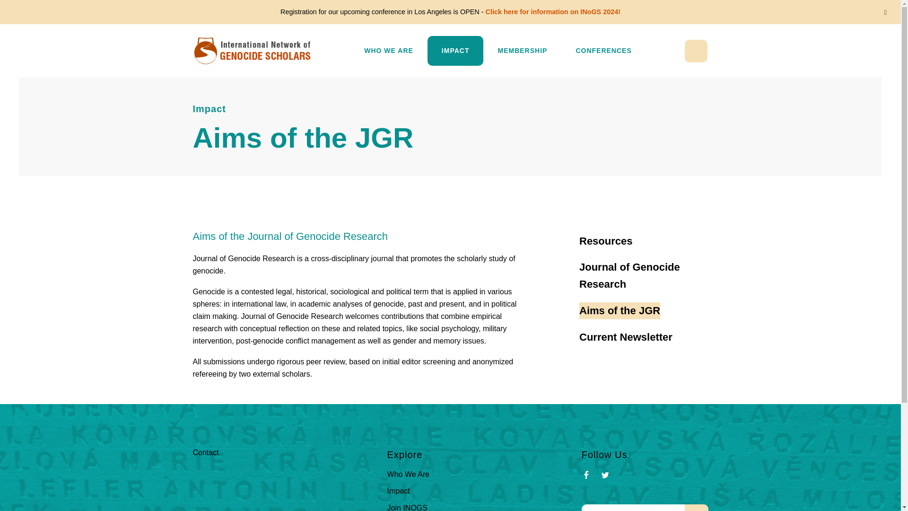 The image size is (908, 511). Describe the element at coordinates (408, 507) in the screenshot. I see `Join INOGS` at that location.